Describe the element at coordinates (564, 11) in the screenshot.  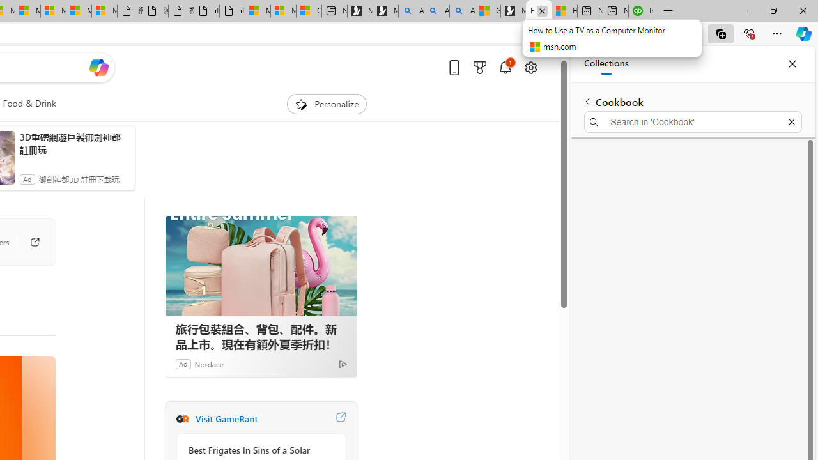
I see `How to Use a TV as a Computer Monitor` at that location.